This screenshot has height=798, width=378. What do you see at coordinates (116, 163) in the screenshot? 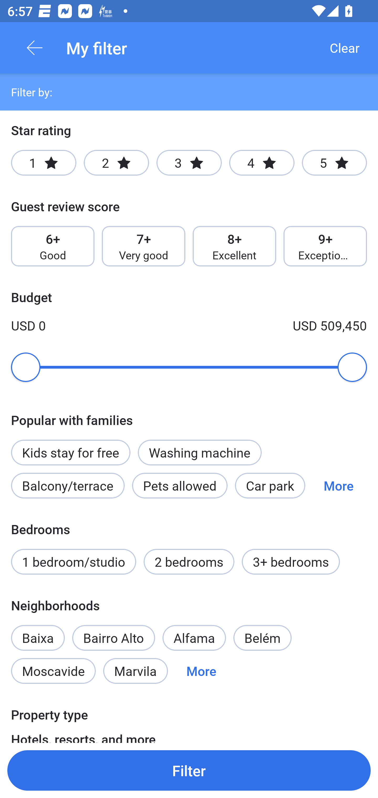
I see `2` at bounding box center [116, 163].